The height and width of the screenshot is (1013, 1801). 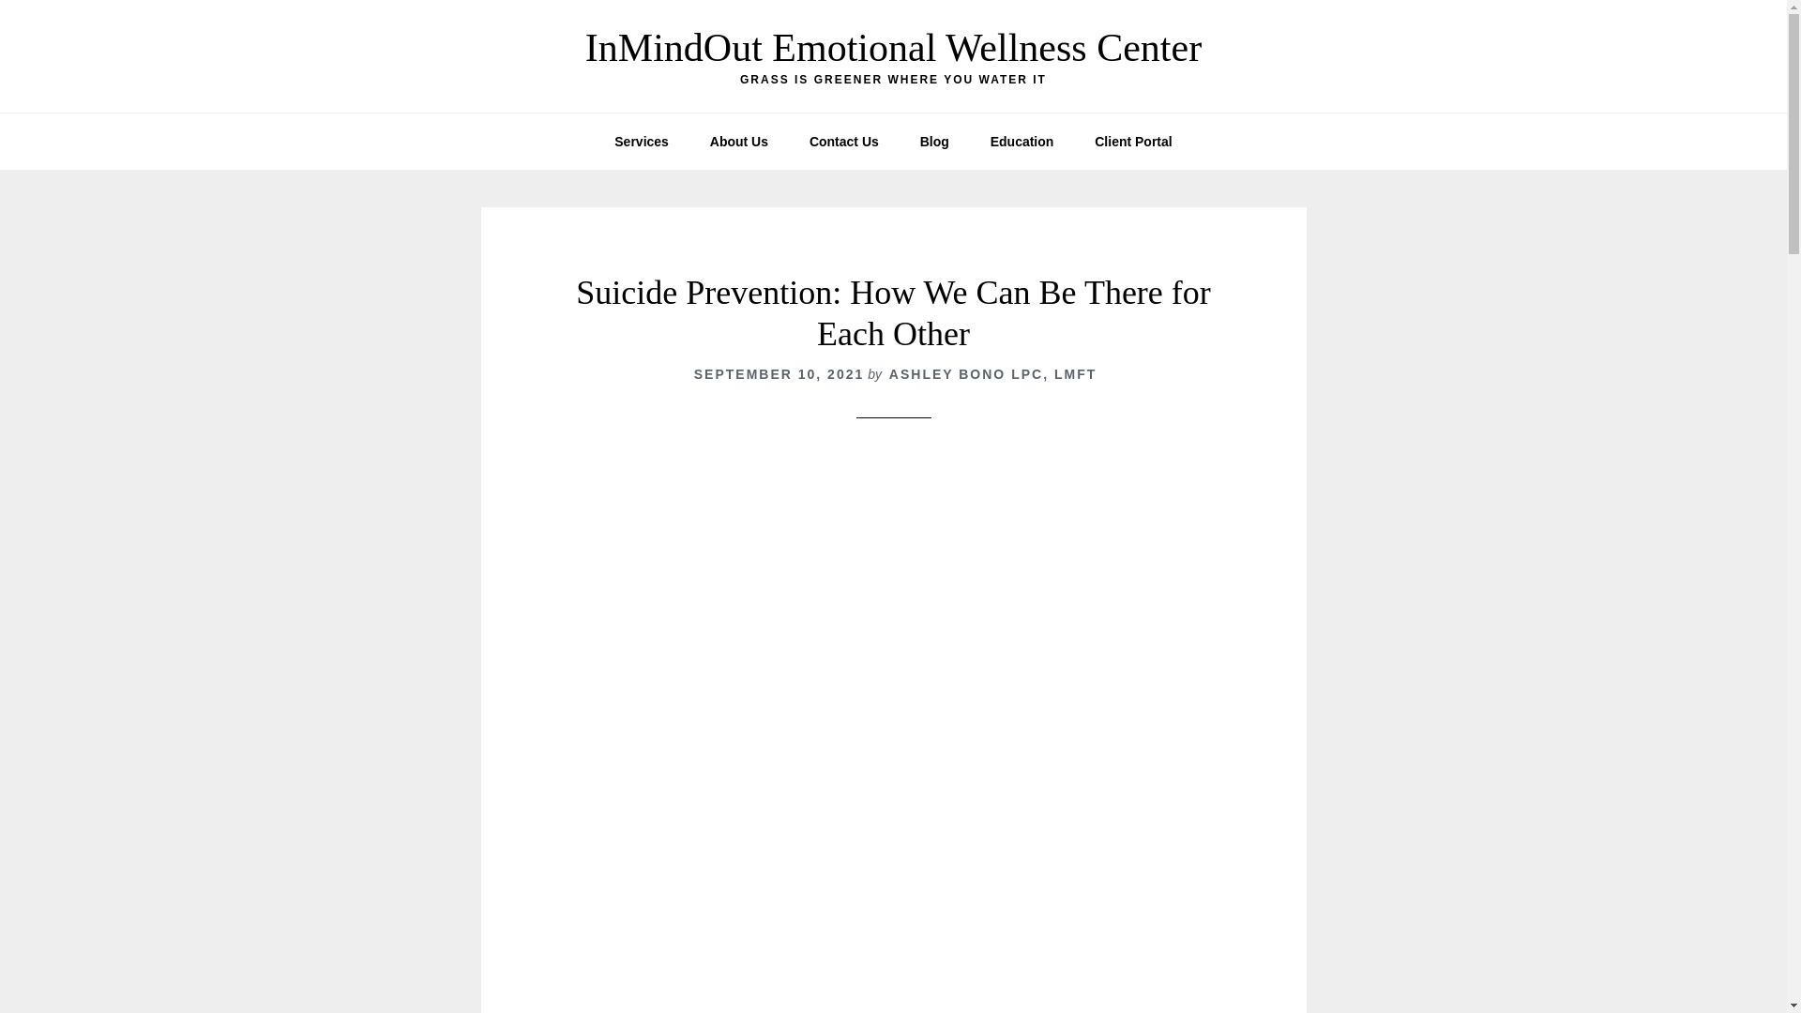 What do you see at coordinates (642, 141) in the screenshot?
I see `Services` at bounding box center [642, 141].